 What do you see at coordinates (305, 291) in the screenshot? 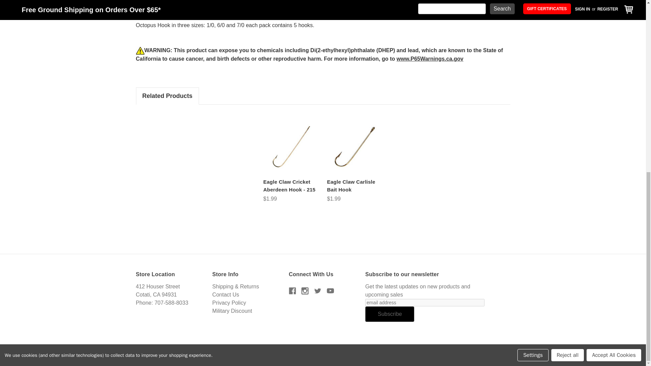
I see `instagram` at bounding box center [305, 291].